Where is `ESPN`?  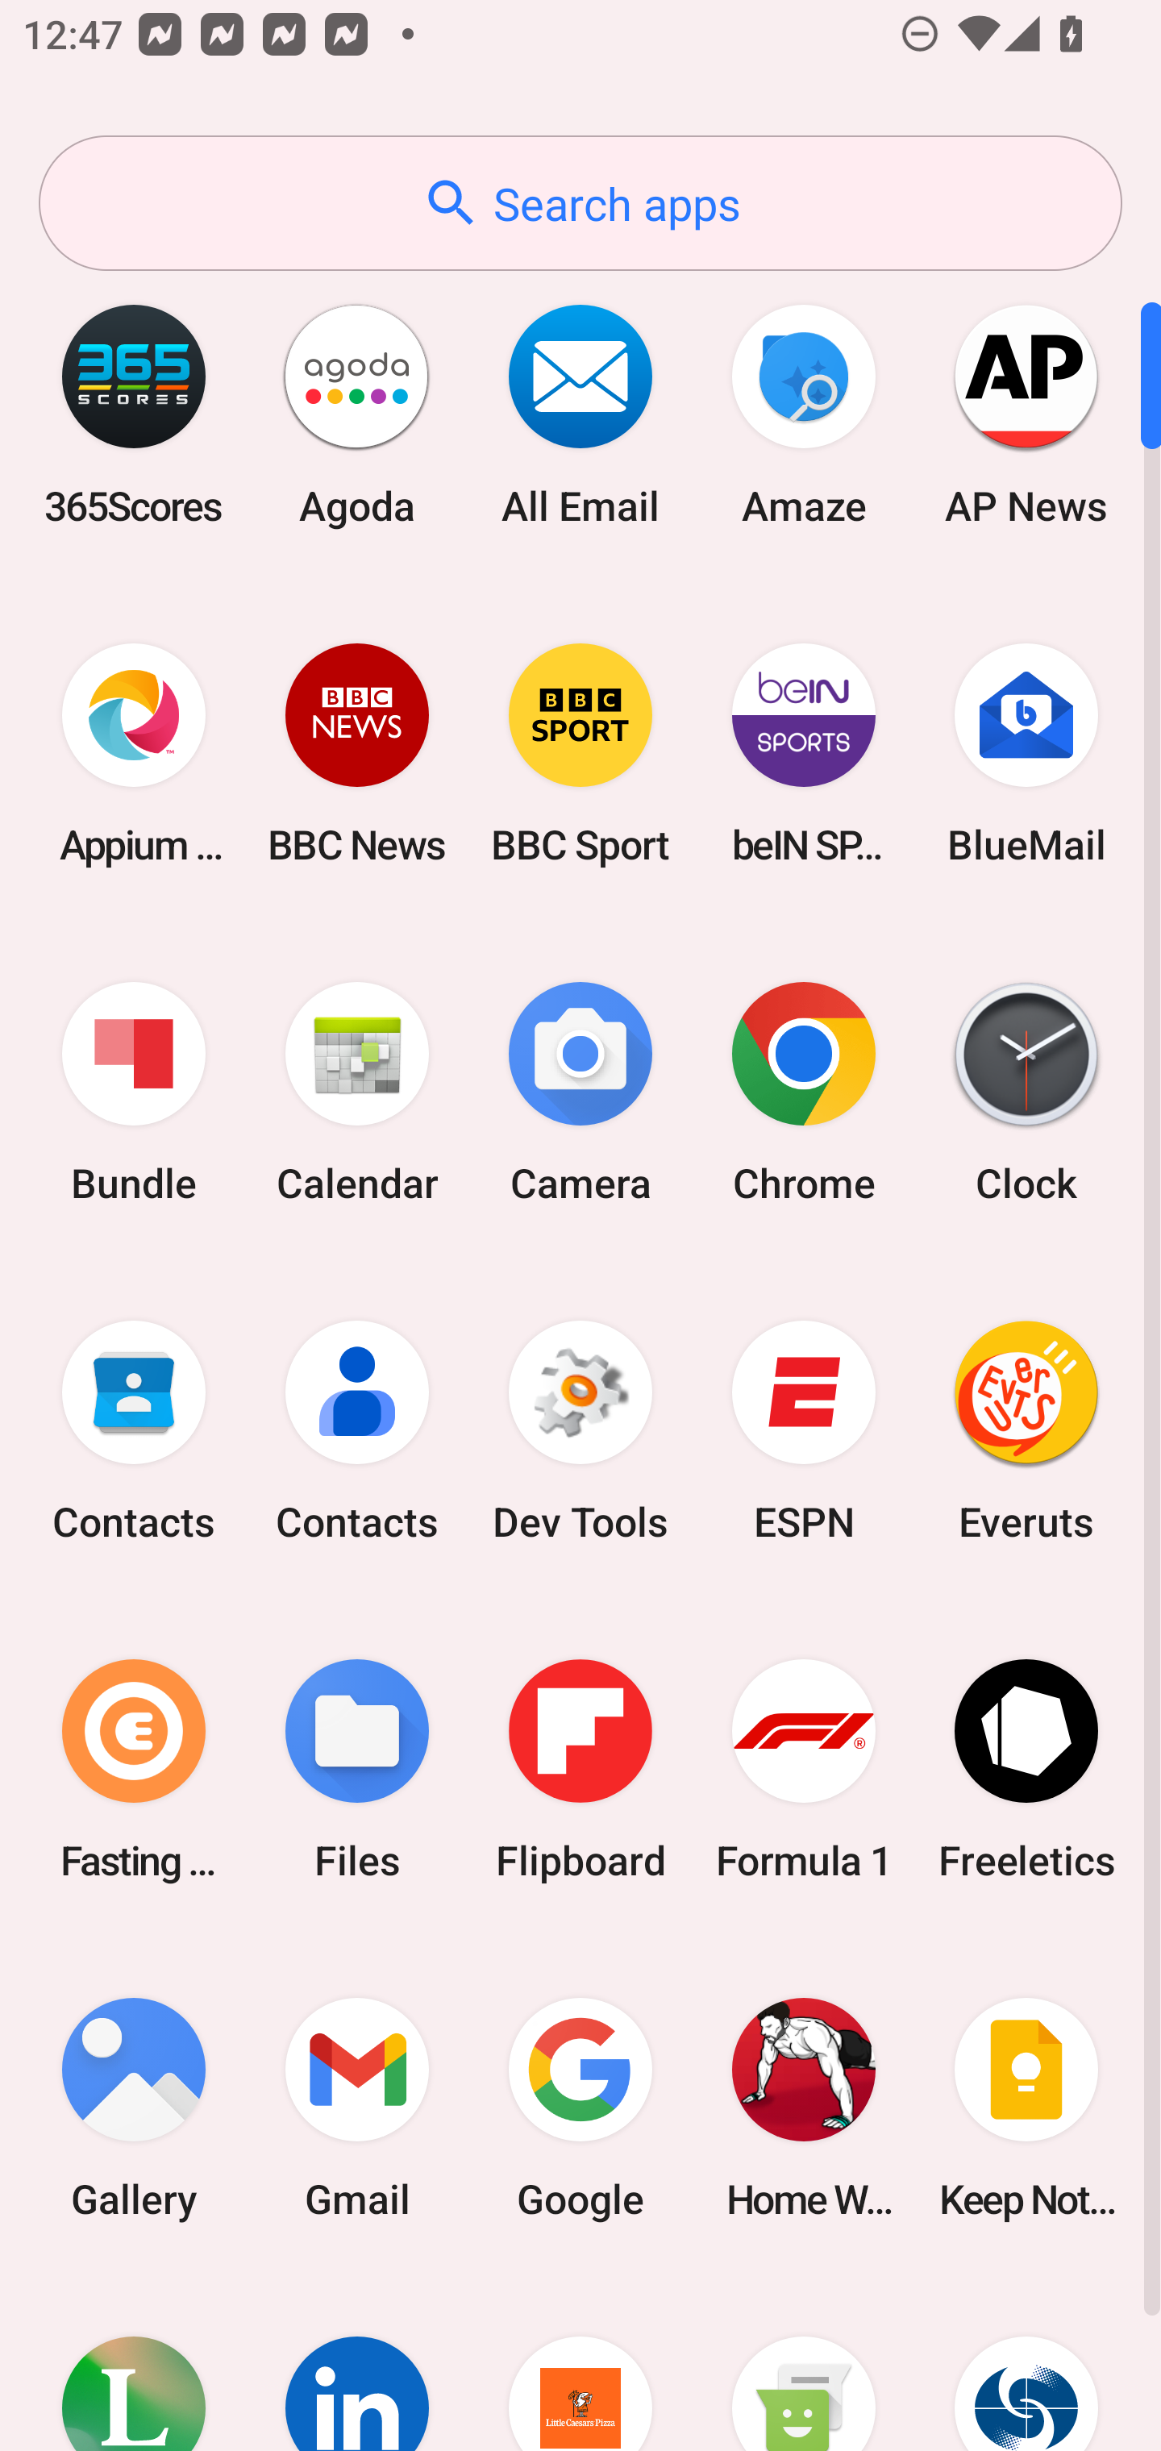 ESPN is located at coordinates (803, 1431).